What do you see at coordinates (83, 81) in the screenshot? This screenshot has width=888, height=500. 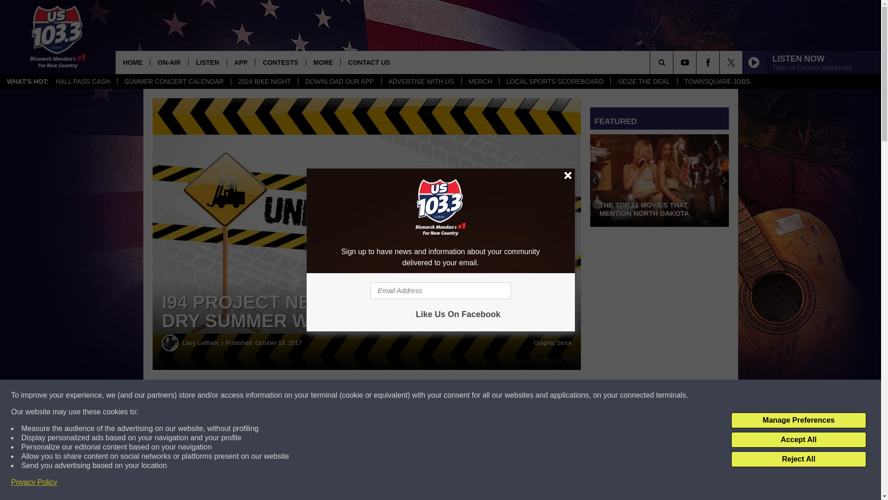 I see `HALL PASS CASH` at bounding box center [83, 81].